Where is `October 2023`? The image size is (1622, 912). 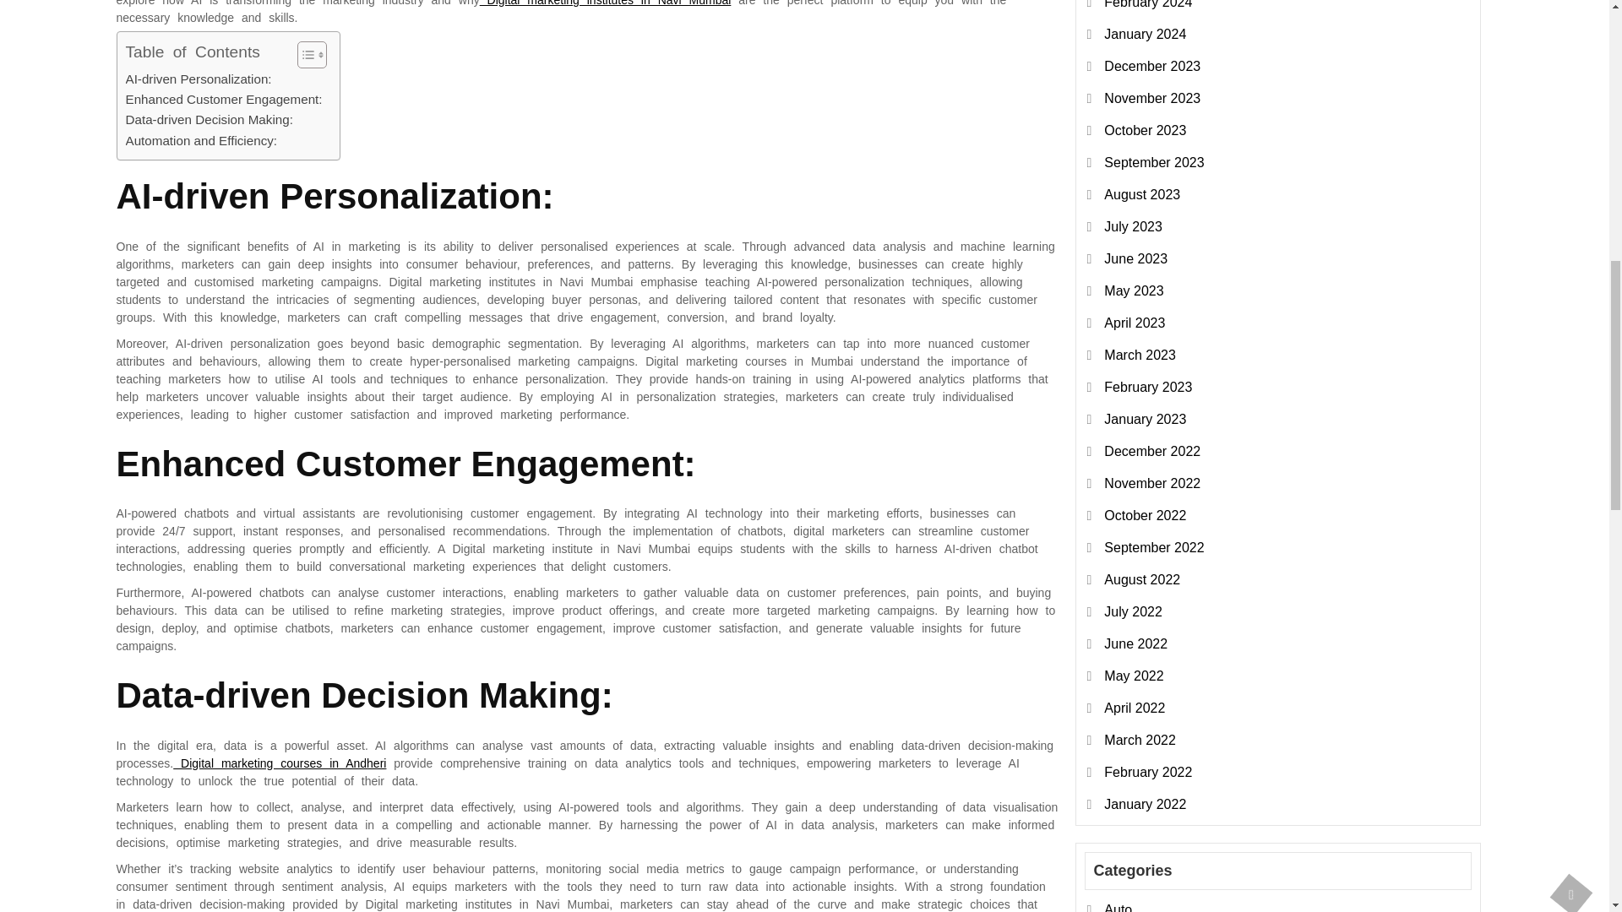
October 2023 is located at coordinates (1145, 130).